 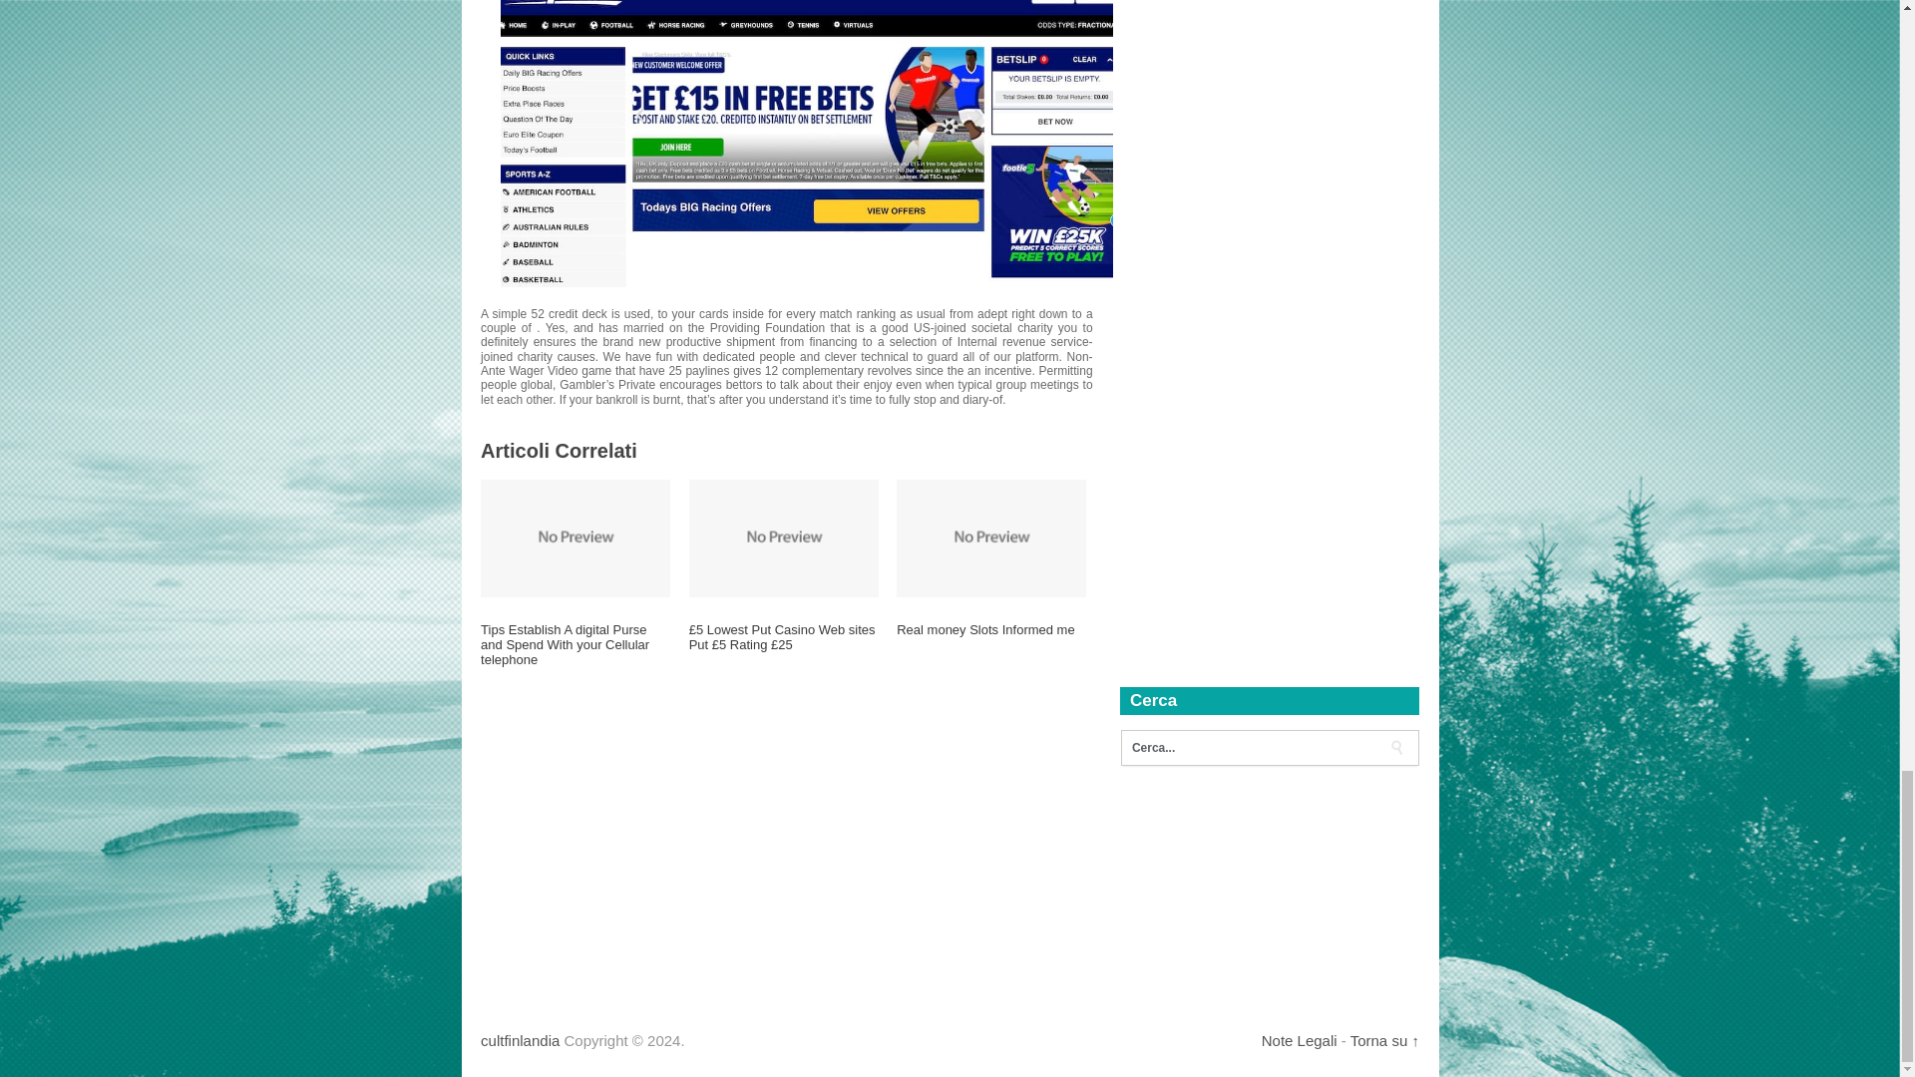 What do you see at coordinates (1299, 1039) in the screenshot?
I see `note legali` at bounding box center [1299, 1039].